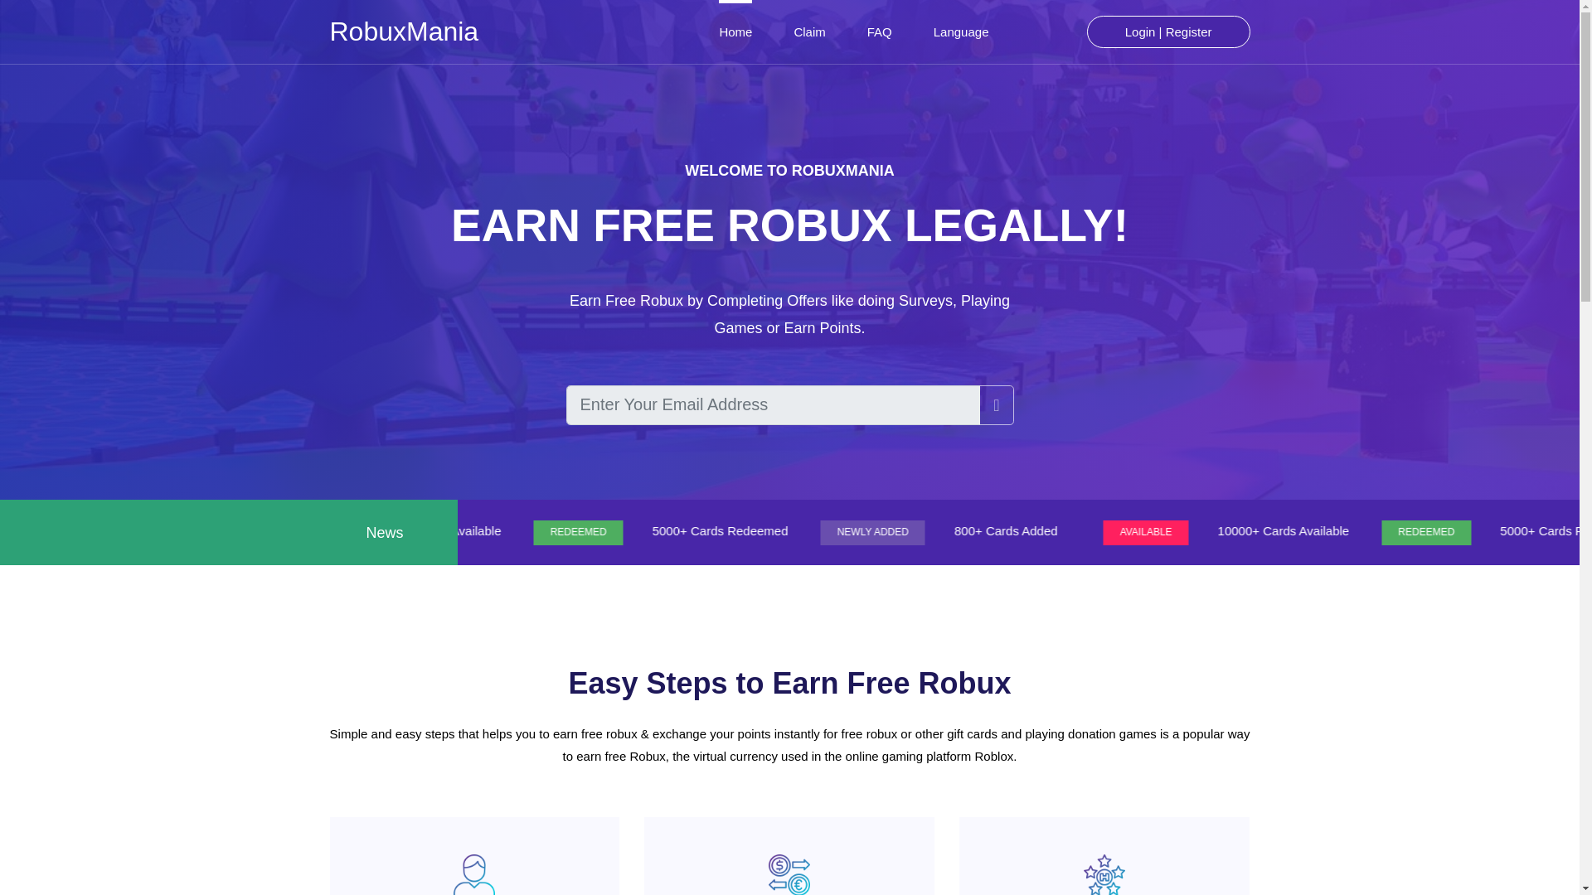  I want to click on RobuxMania, so click(404, 31).